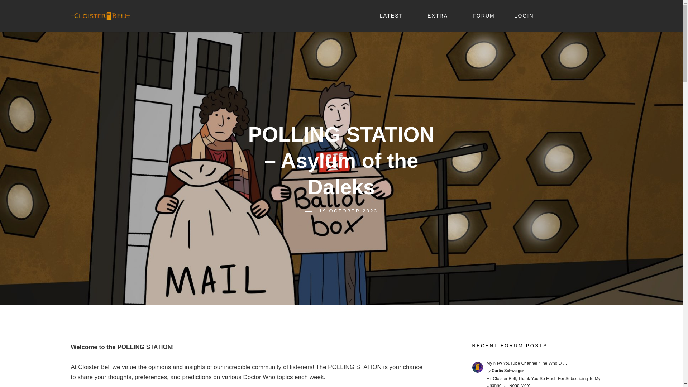 Image resolution: width=688 pixels, height=387 pixels. I want to click on CLOISTER BELL PODCAST, so click(210, 13).